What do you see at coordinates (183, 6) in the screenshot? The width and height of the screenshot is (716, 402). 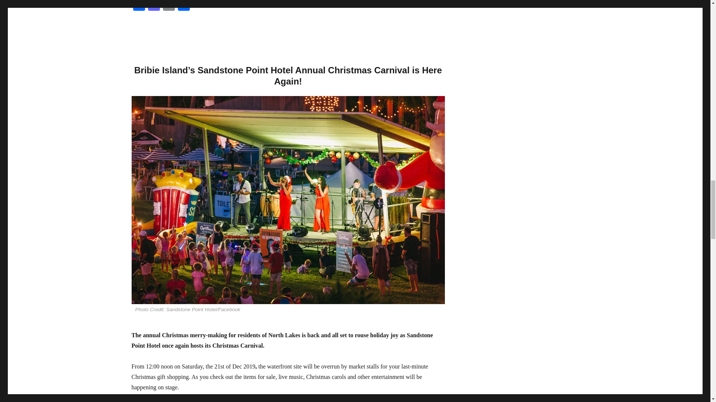 I see `Share` at bounding box center [183, 6].